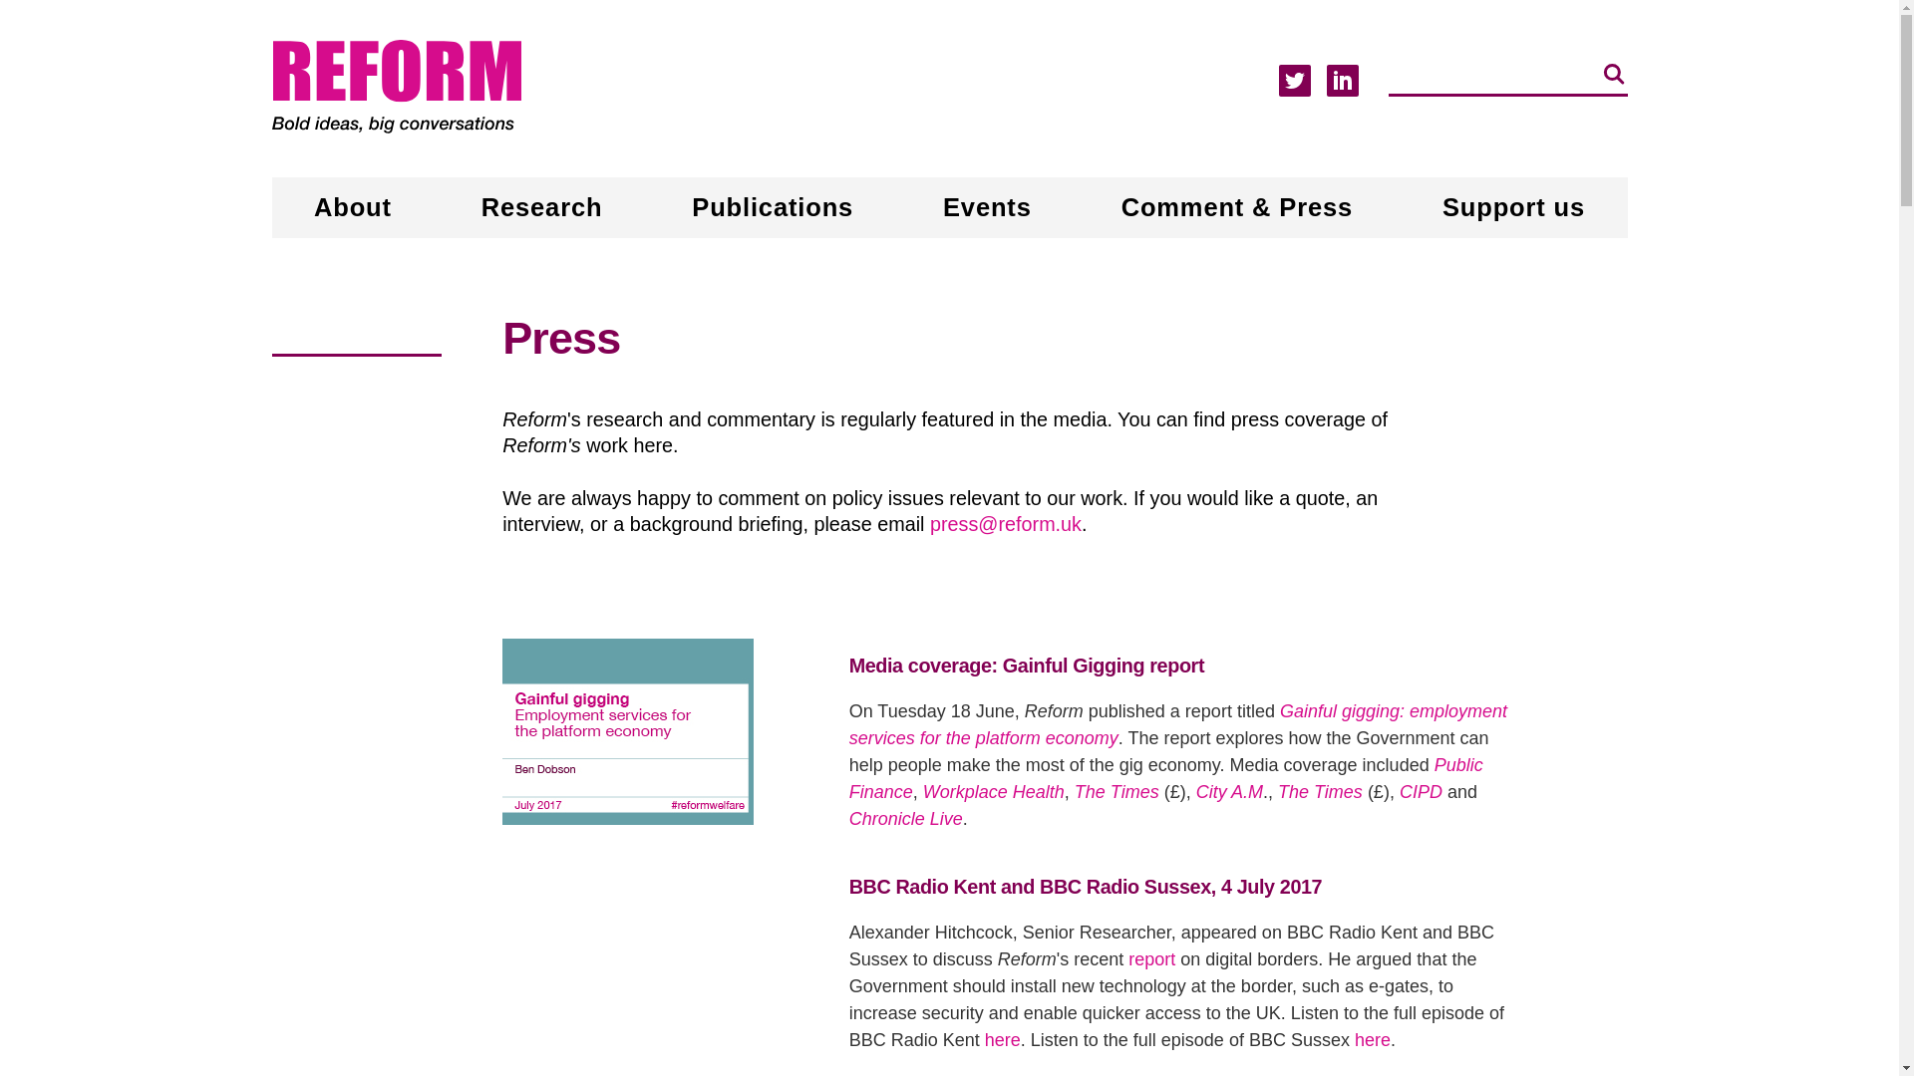 This screenshot has height=1076, width=1914. I want to click on About, so click(353, 207).